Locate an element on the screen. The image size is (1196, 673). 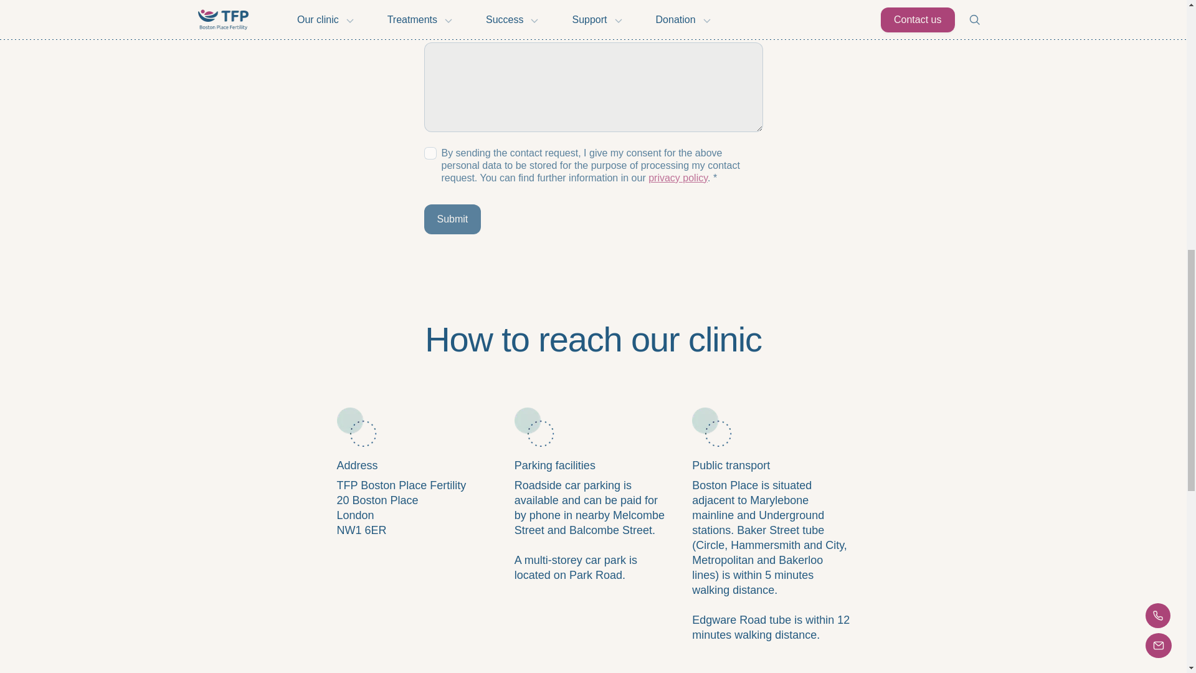
privacy policy is located at coordinates (678, 177).